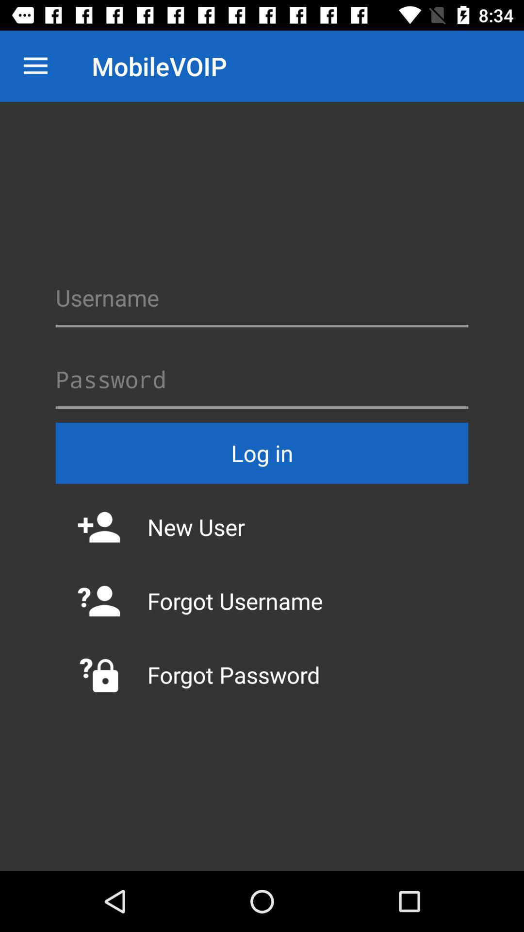 The width and height of the screenshot is (524, 932). Describe the element at coordinates (262, 453) in the screenshot. I see `launch the item above the new user` at that location.